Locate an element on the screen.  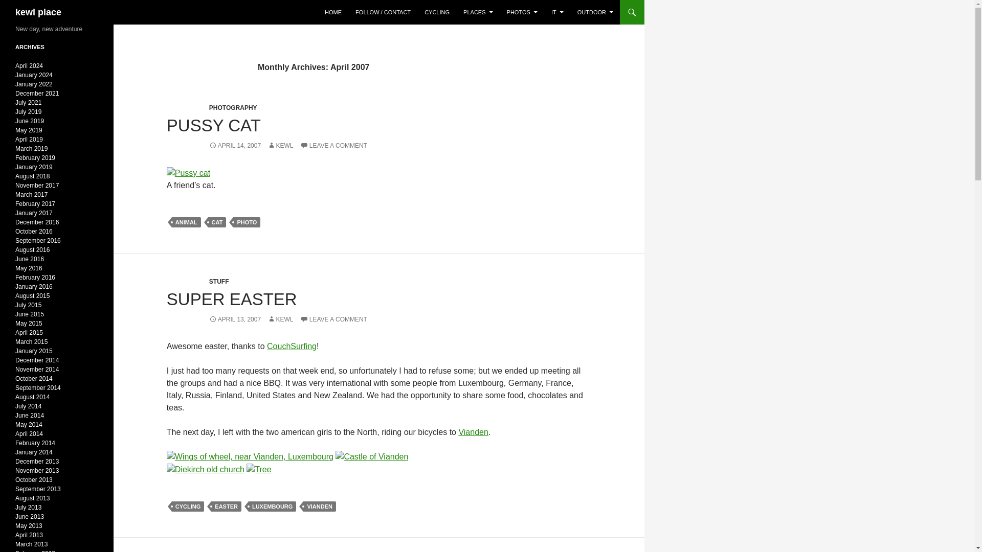
PLACES is located at coordinates (478, 12).